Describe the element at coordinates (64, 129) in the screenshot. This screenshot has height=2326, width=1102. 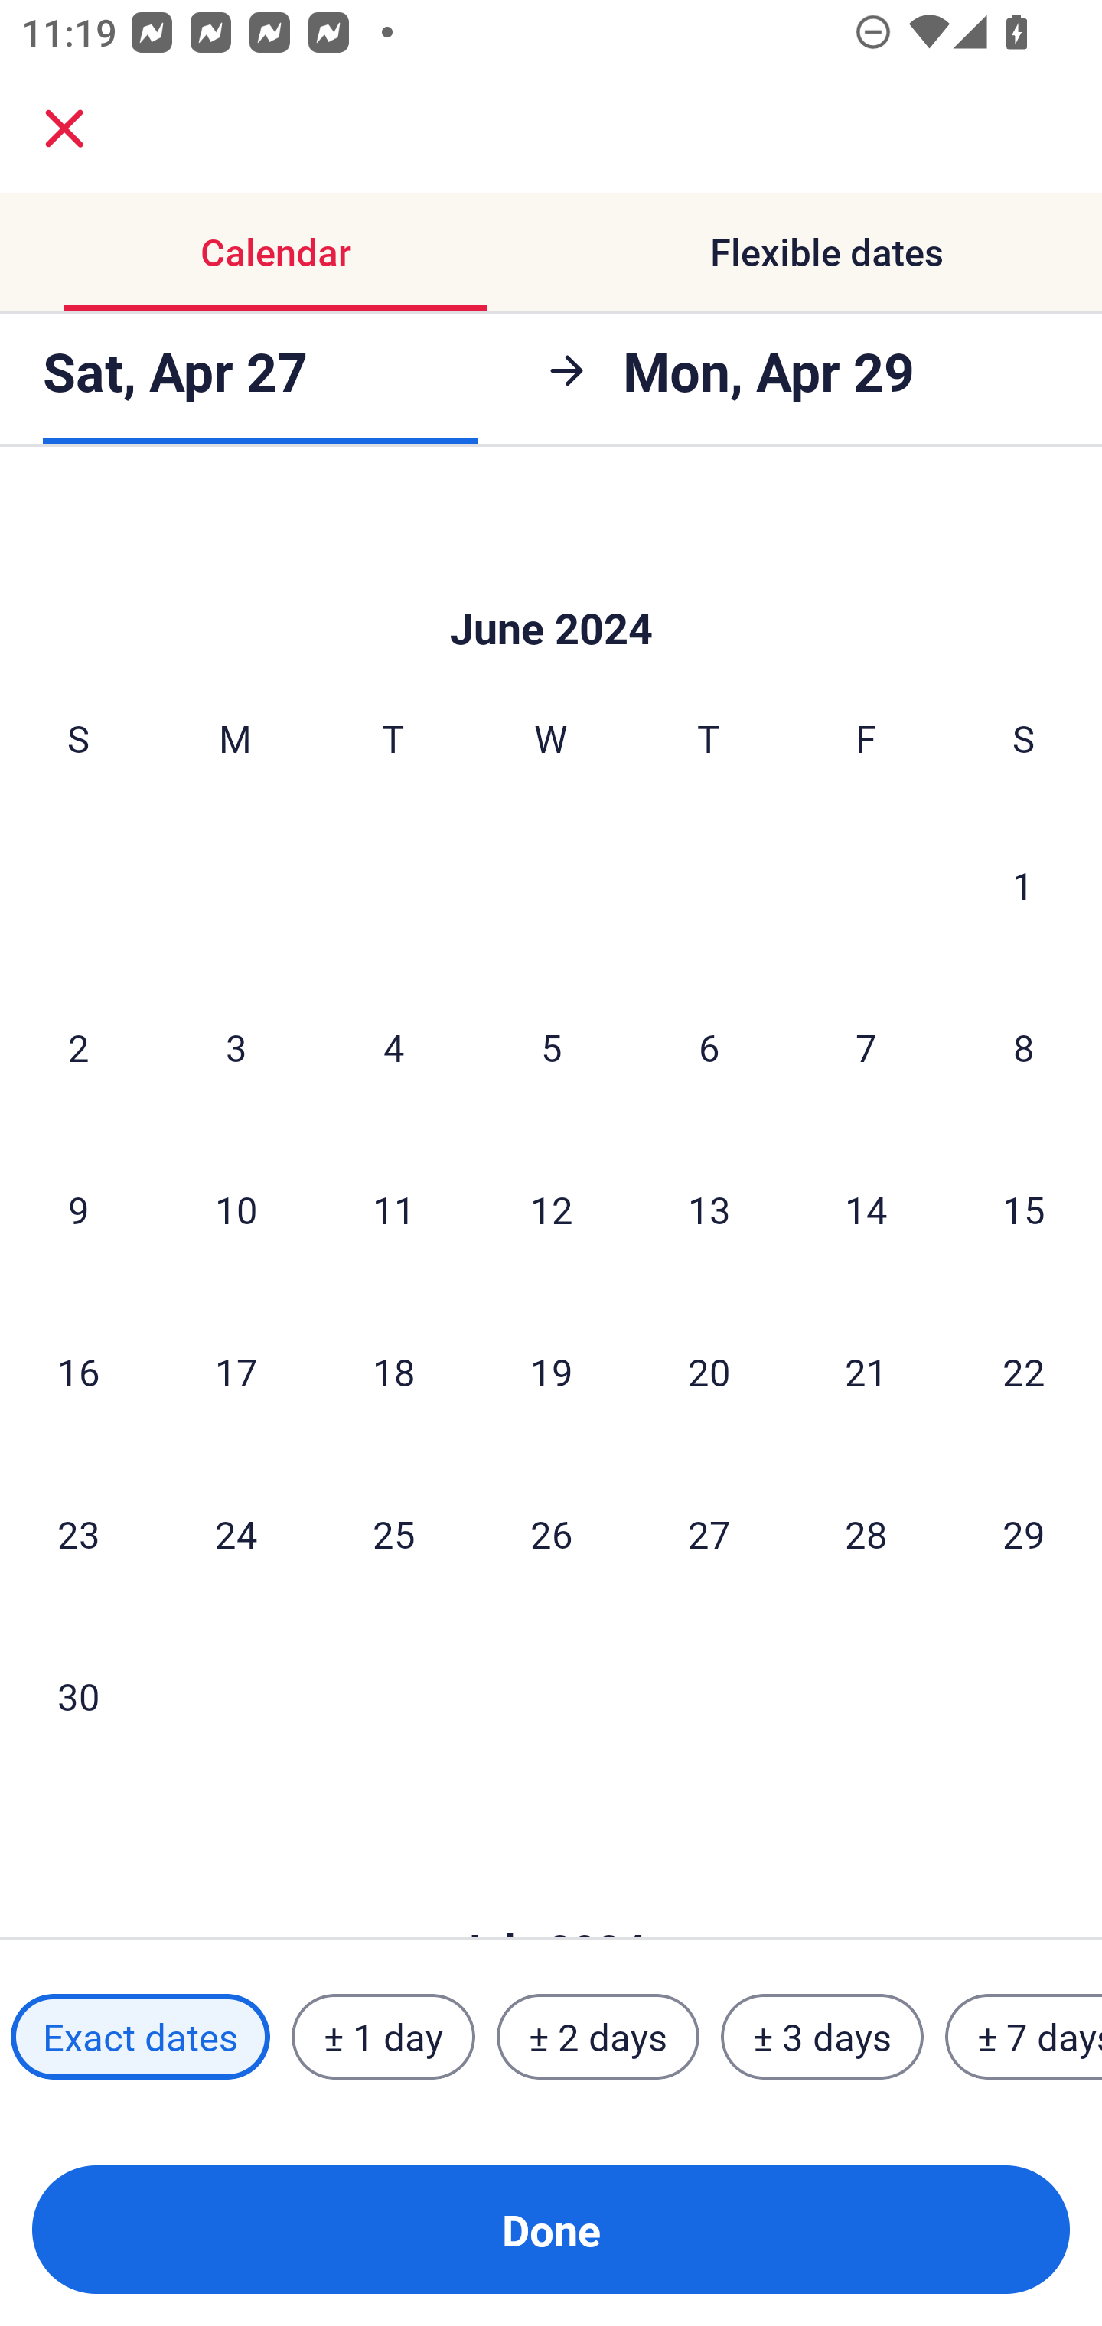
I see `close.` at that location.